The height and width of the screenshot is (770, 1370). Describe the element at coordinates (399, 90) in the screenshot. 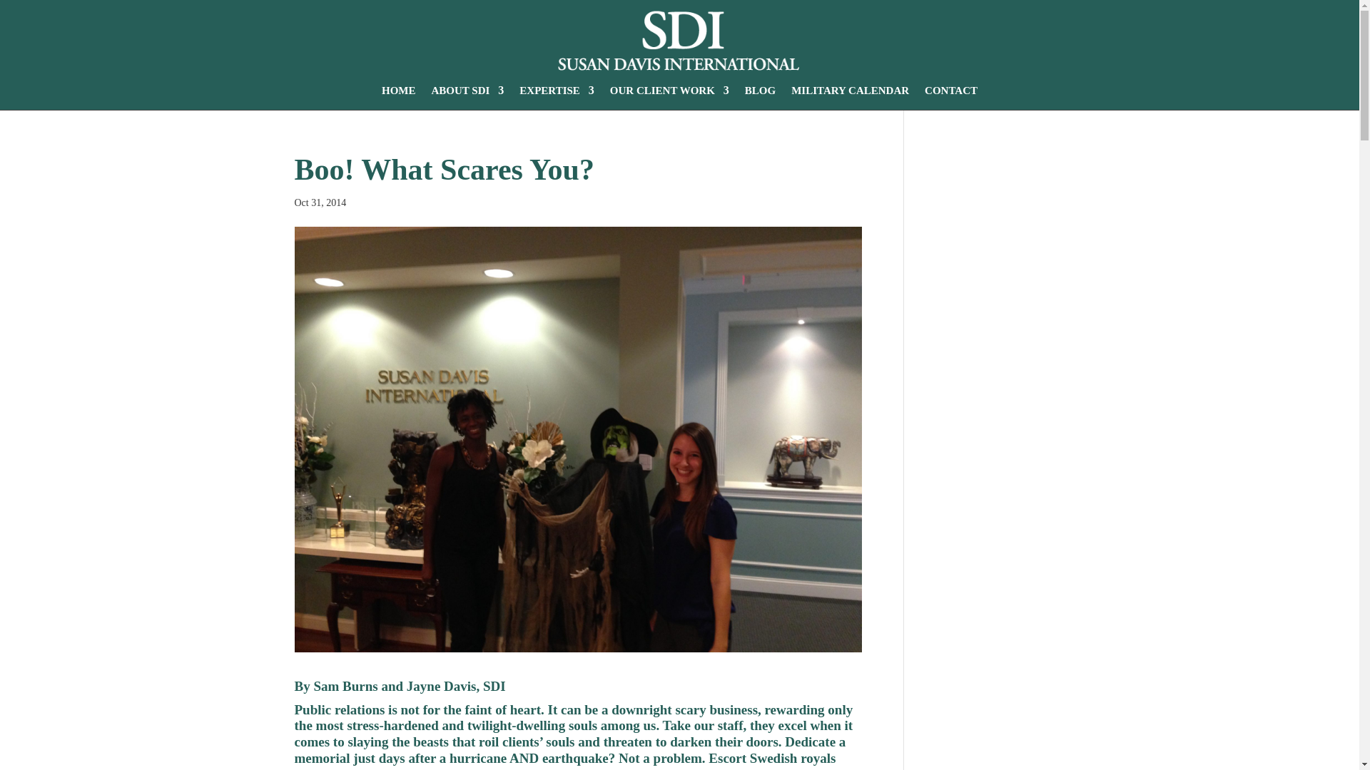

I see `HOME` at that location.